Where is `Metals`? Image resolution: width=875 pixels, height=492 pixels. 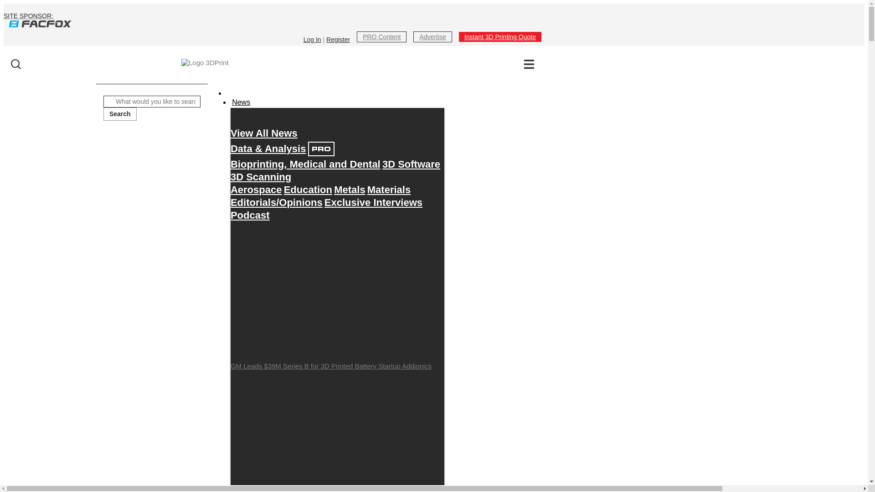 Metals is located at coordinates (349, 190).